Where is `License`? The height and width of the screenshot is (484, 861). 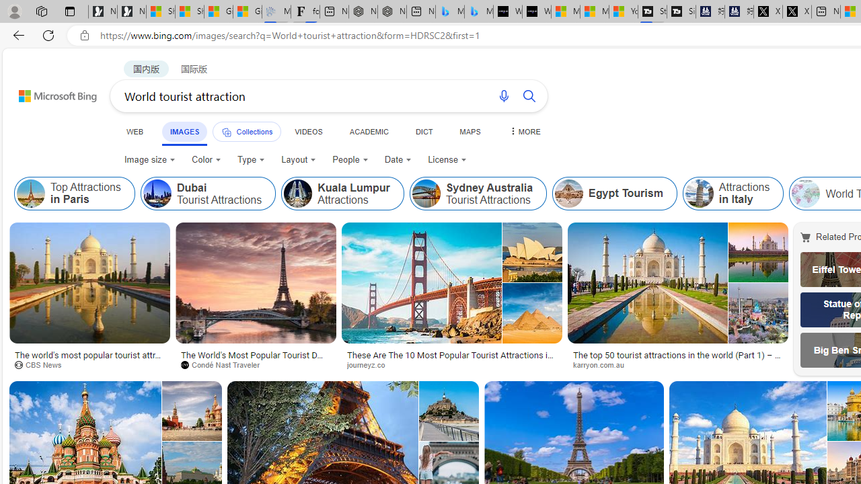
License is located at coordinates (447, 160).